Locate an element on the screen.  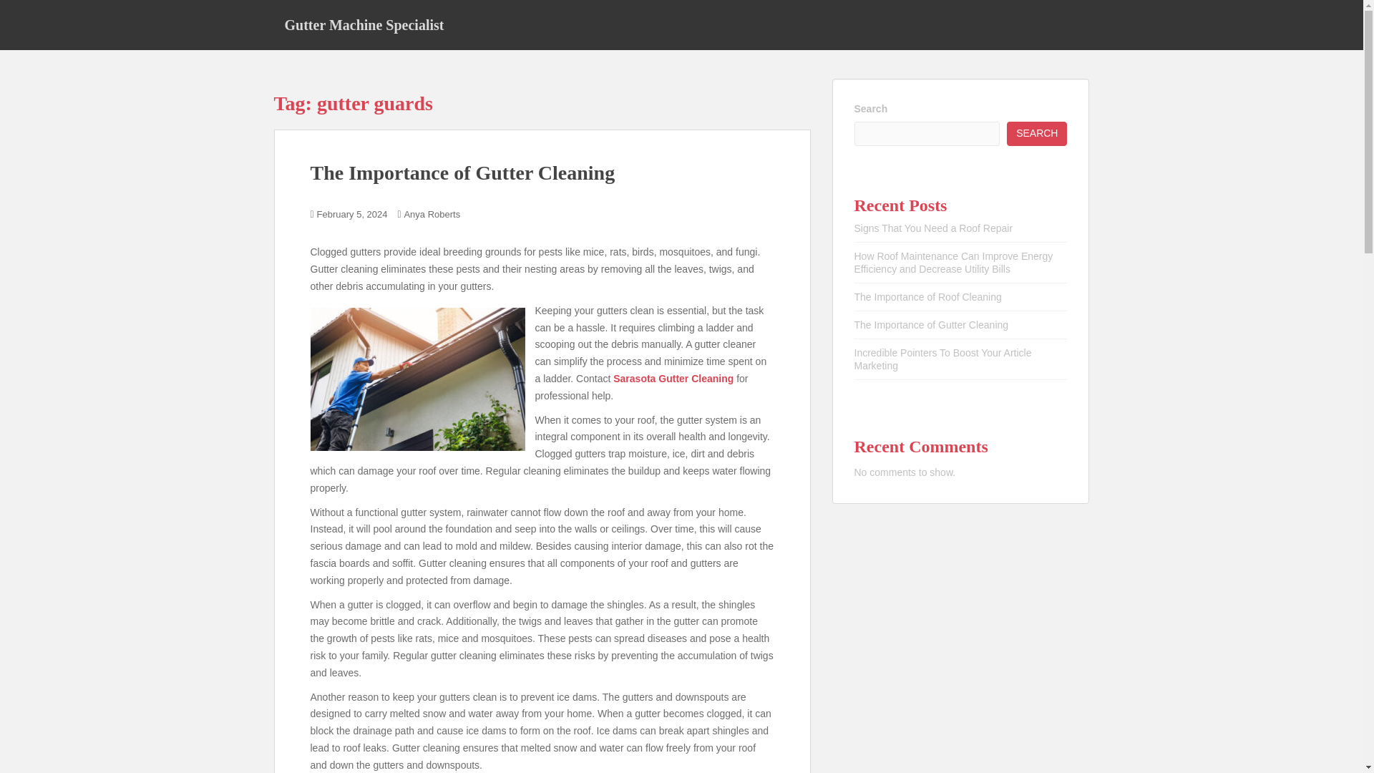
February 5, 2024 is located at coordinates (352, 213).